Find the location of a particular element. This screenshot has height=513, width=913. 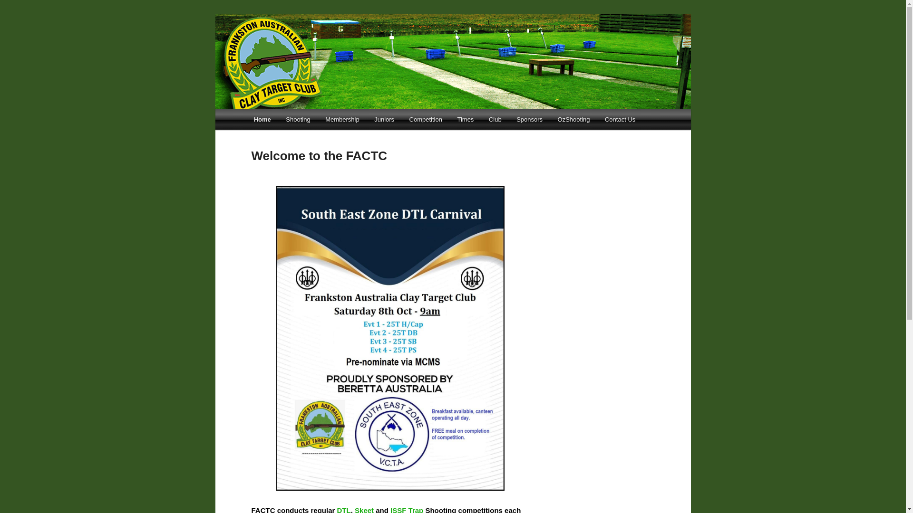

Times is located at coordinates (466, 120).